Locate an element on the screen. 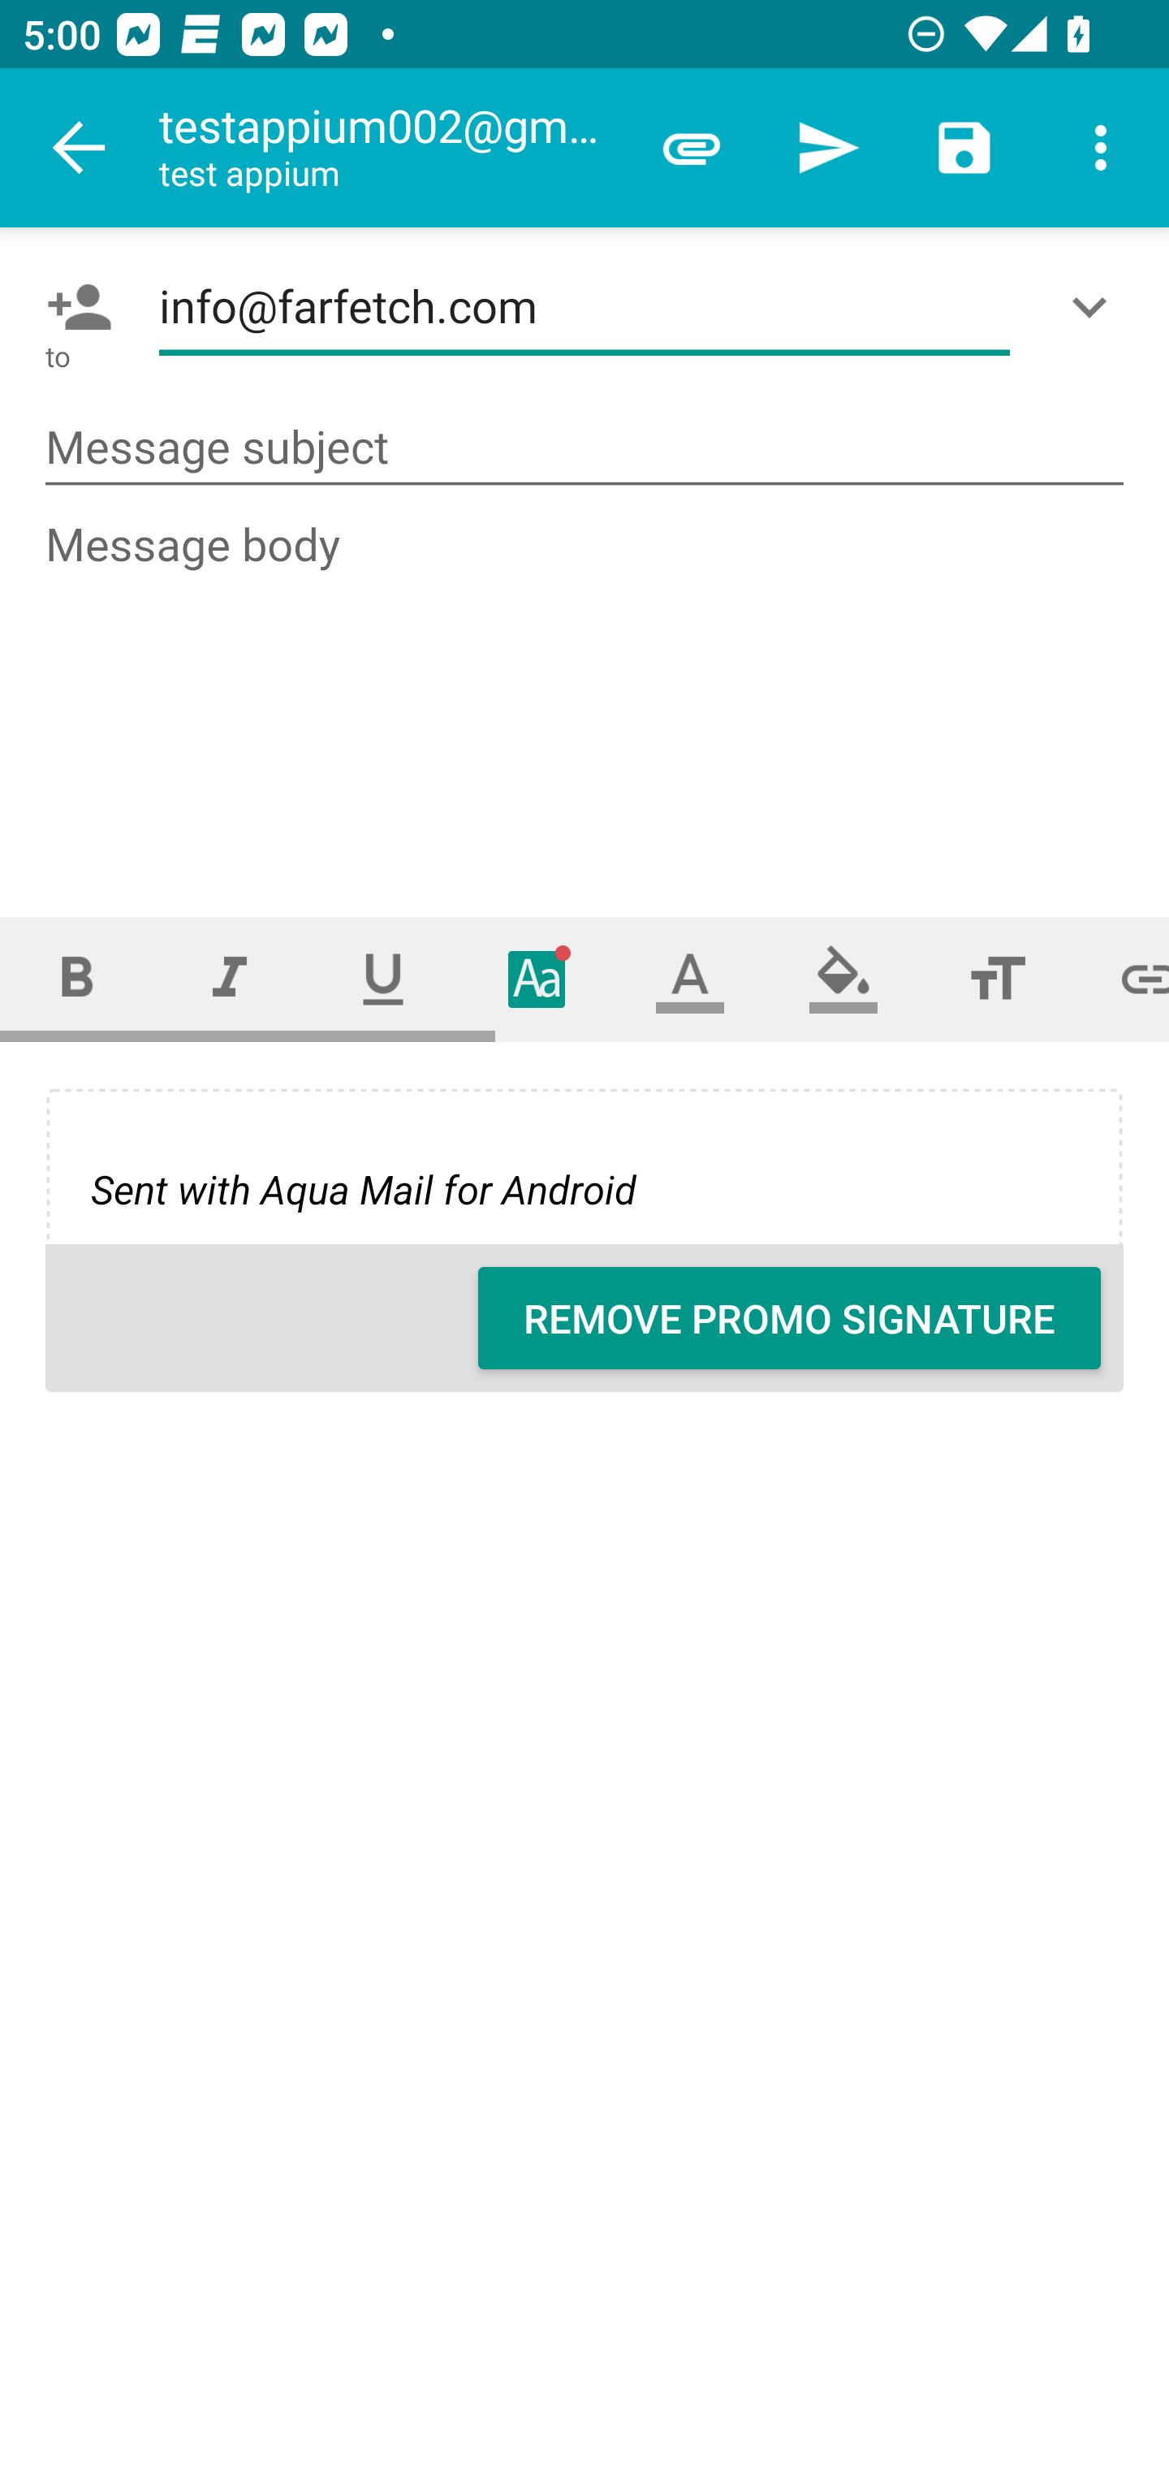 This screenshot has width=1169, height=2469. More options is located at coordinates (1101, 148).